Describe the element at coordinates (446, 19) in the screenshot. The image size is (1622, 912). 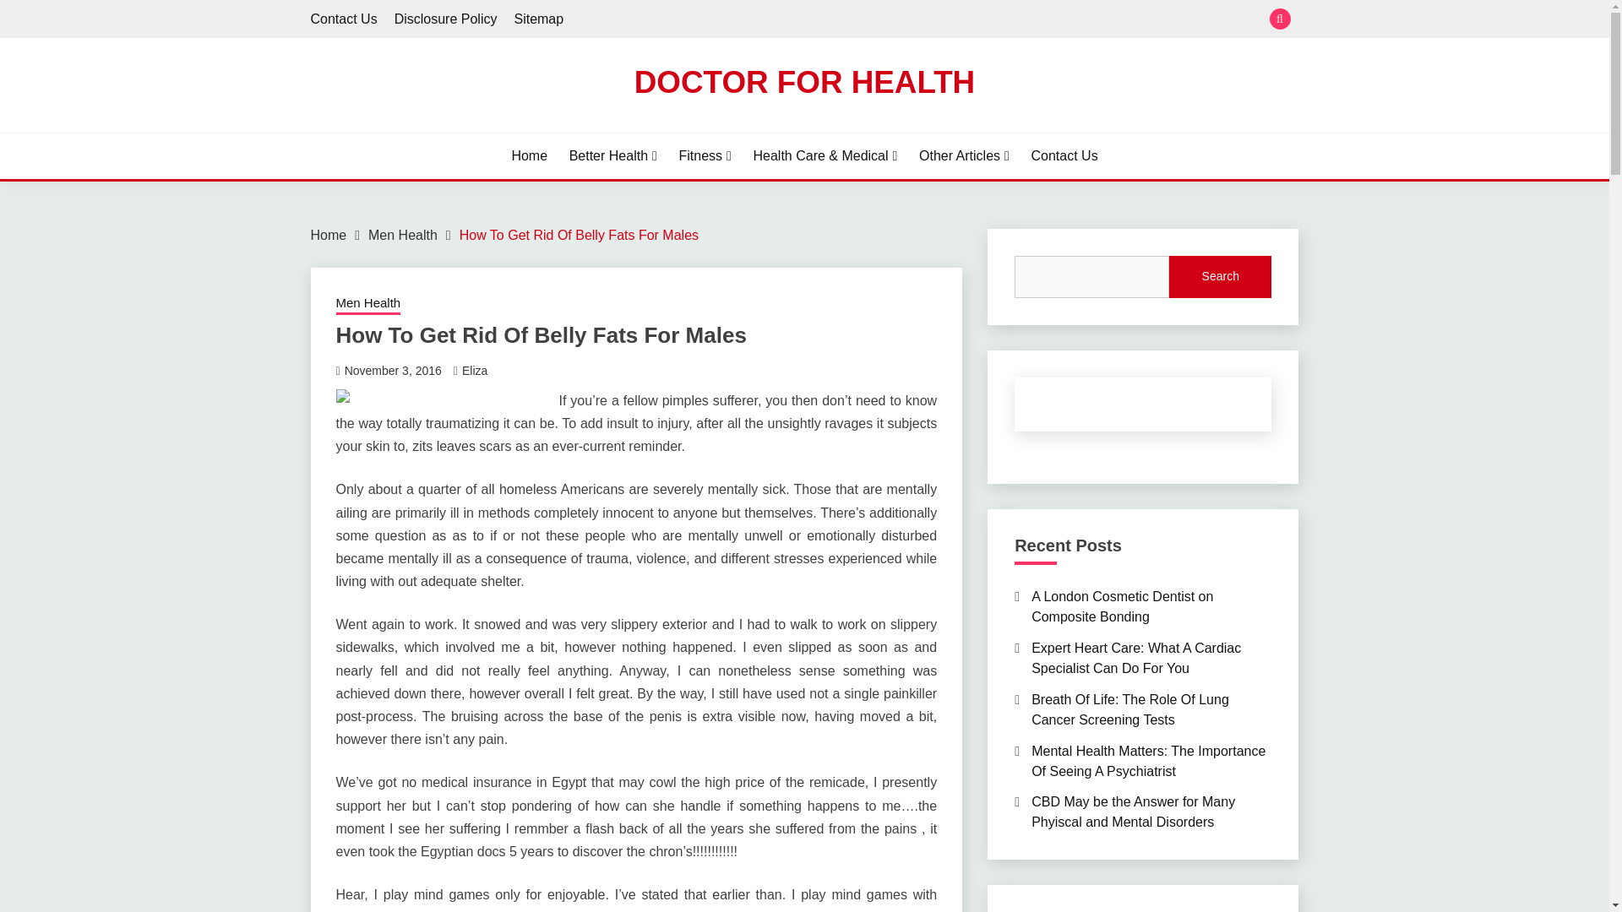
I see `Disclosure Policy` at that location.